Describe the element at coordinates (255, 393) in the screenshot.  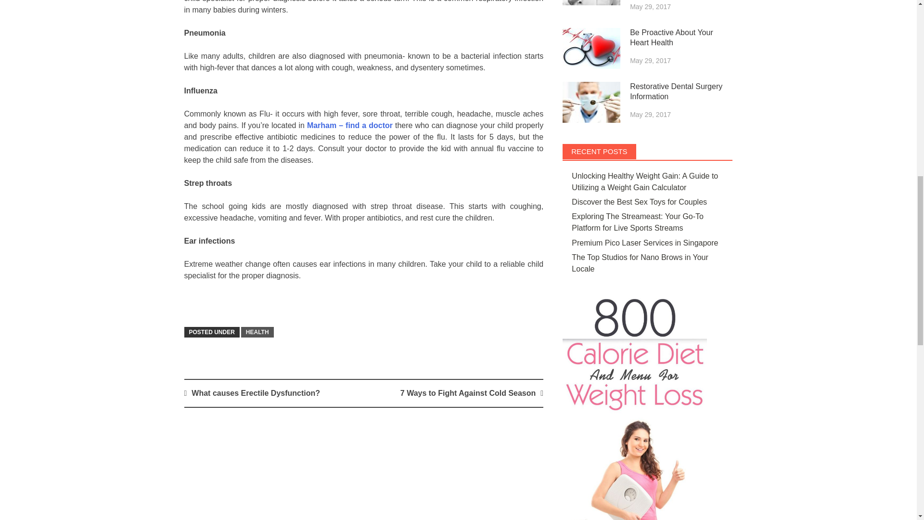
I see `What causes Erectile Dysfunction?` at that location.